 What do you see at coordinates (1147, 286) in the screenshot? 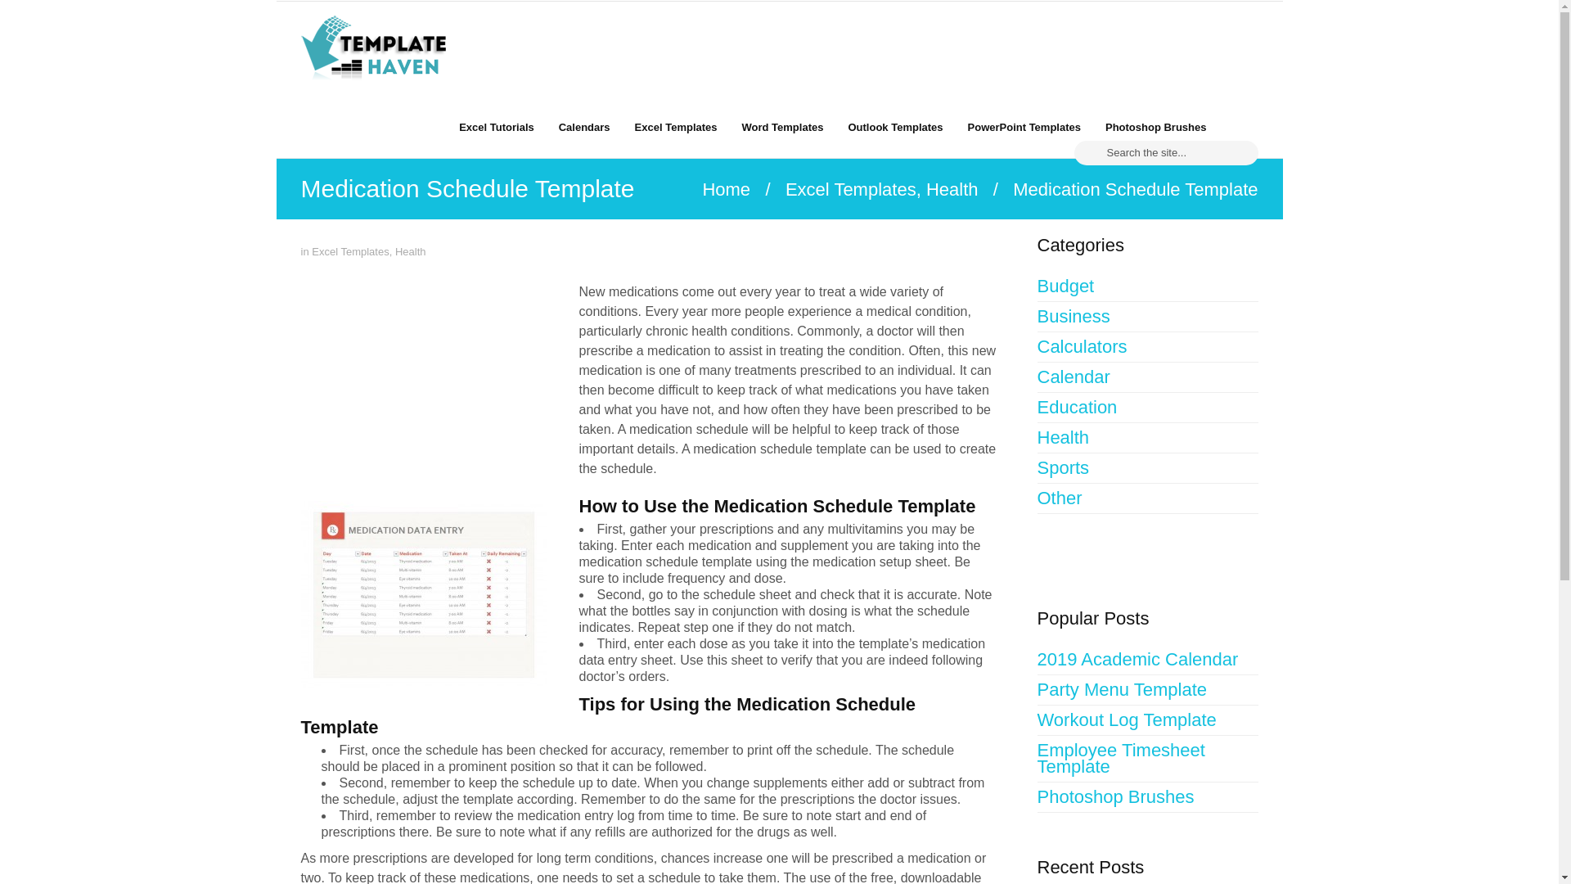
I see `Budget` at bounding box center [1147, 286].